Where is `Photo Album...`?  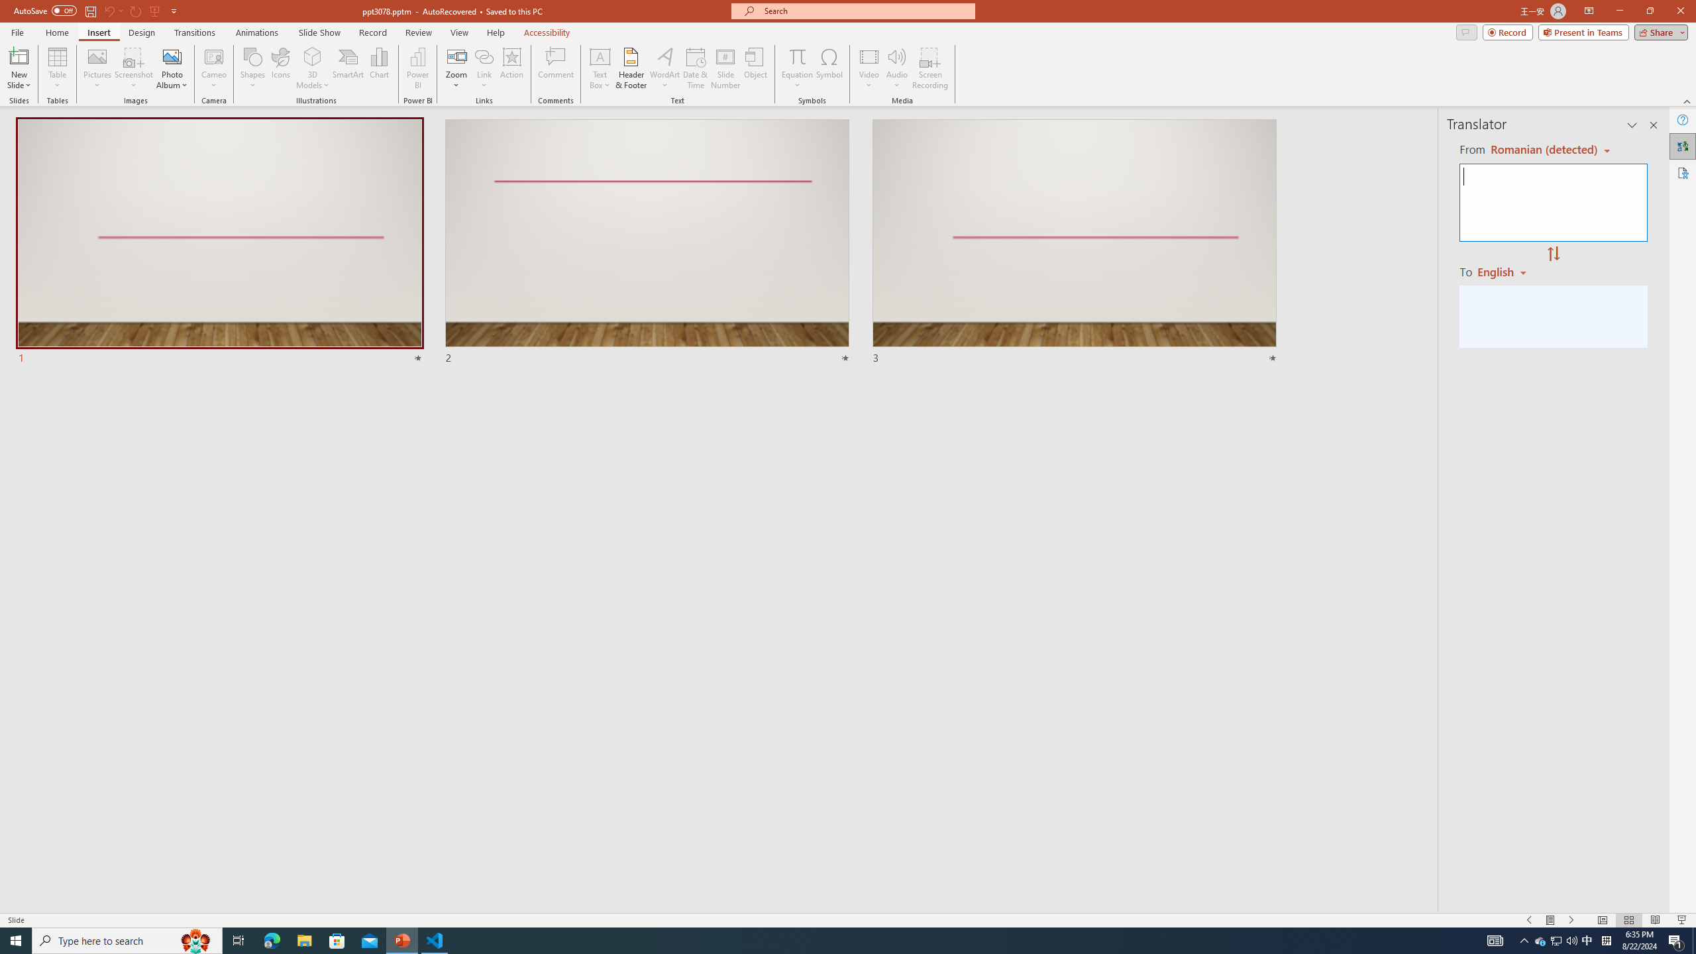 Photo Album... is located at coordinates (172, 68).